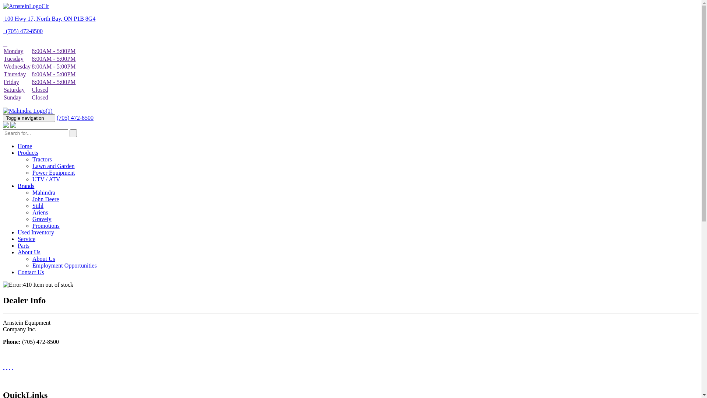 The image size is (707, 398). What do you see at coordinates (23, 31) in the screenshot?
I see `  (705) 472-8500` at bounding box center [23, 31].